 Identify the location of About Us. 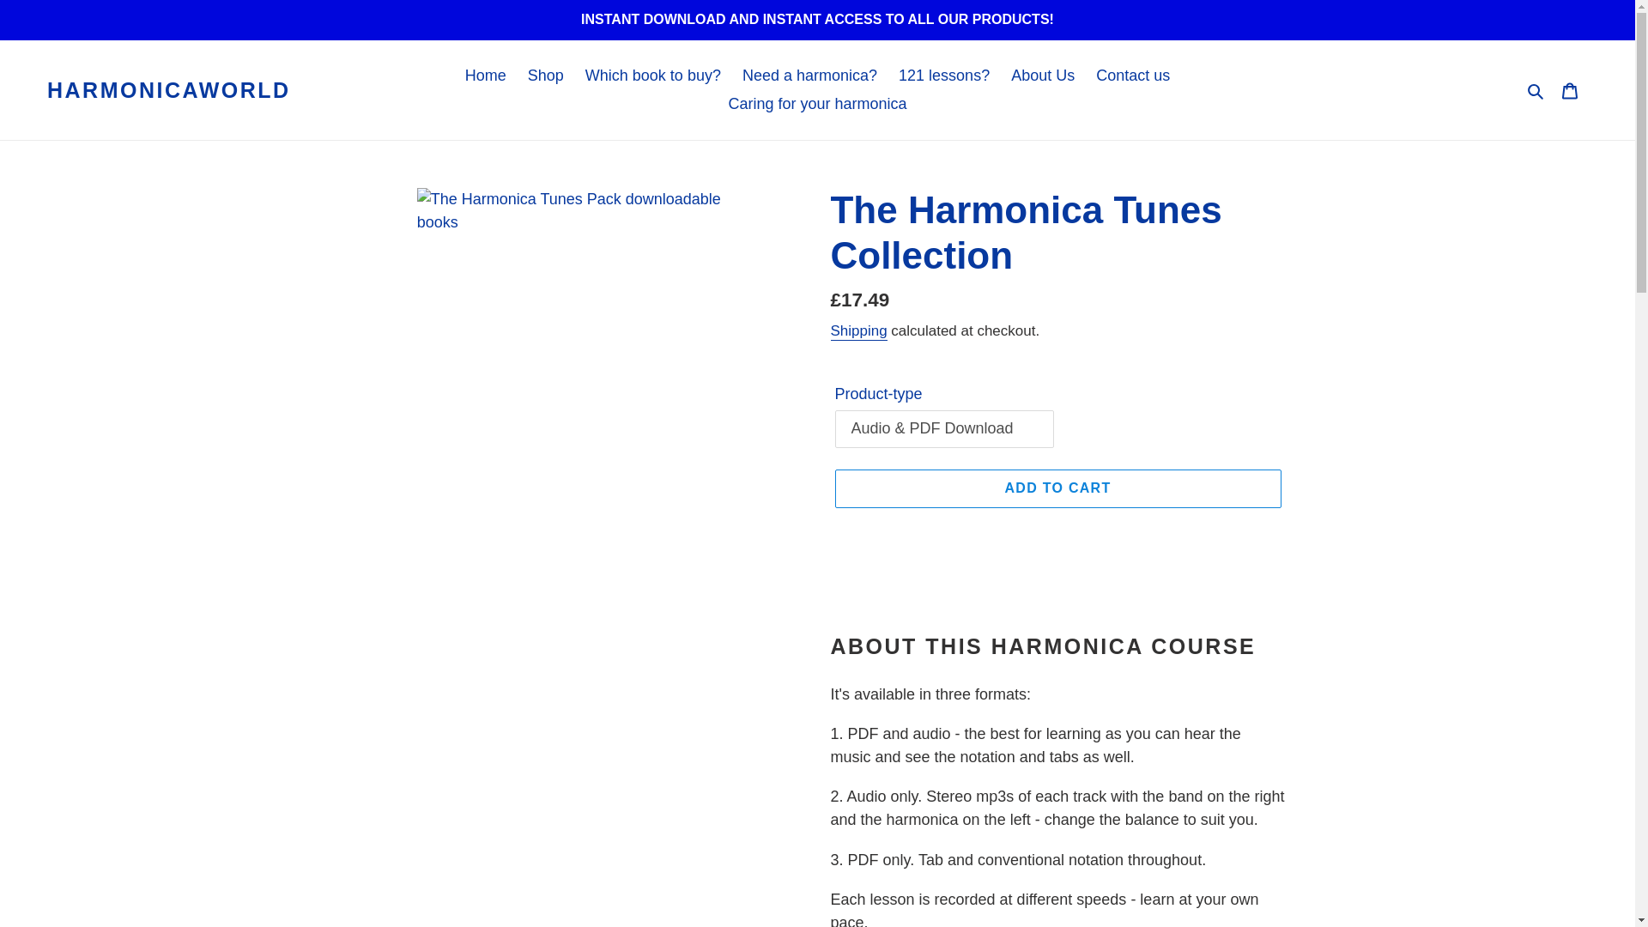
(1042, 76).